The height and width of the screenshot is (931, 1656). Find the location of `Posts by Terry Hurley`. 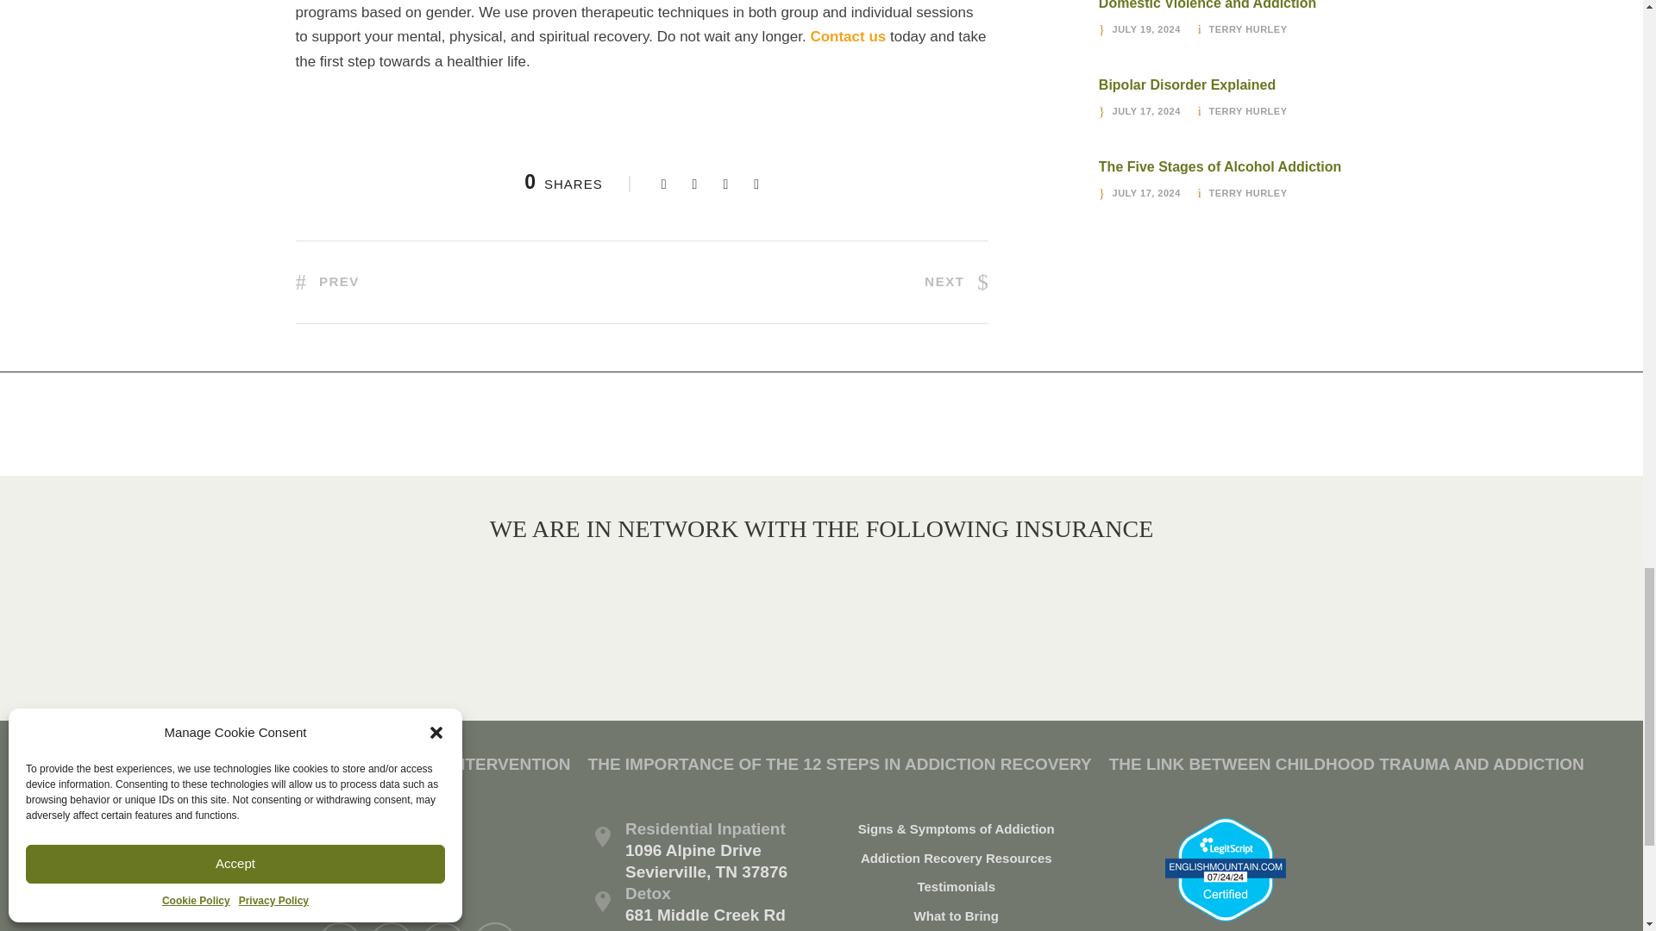

Posts by Terry Hurley is located at coordinates (1248, 29).